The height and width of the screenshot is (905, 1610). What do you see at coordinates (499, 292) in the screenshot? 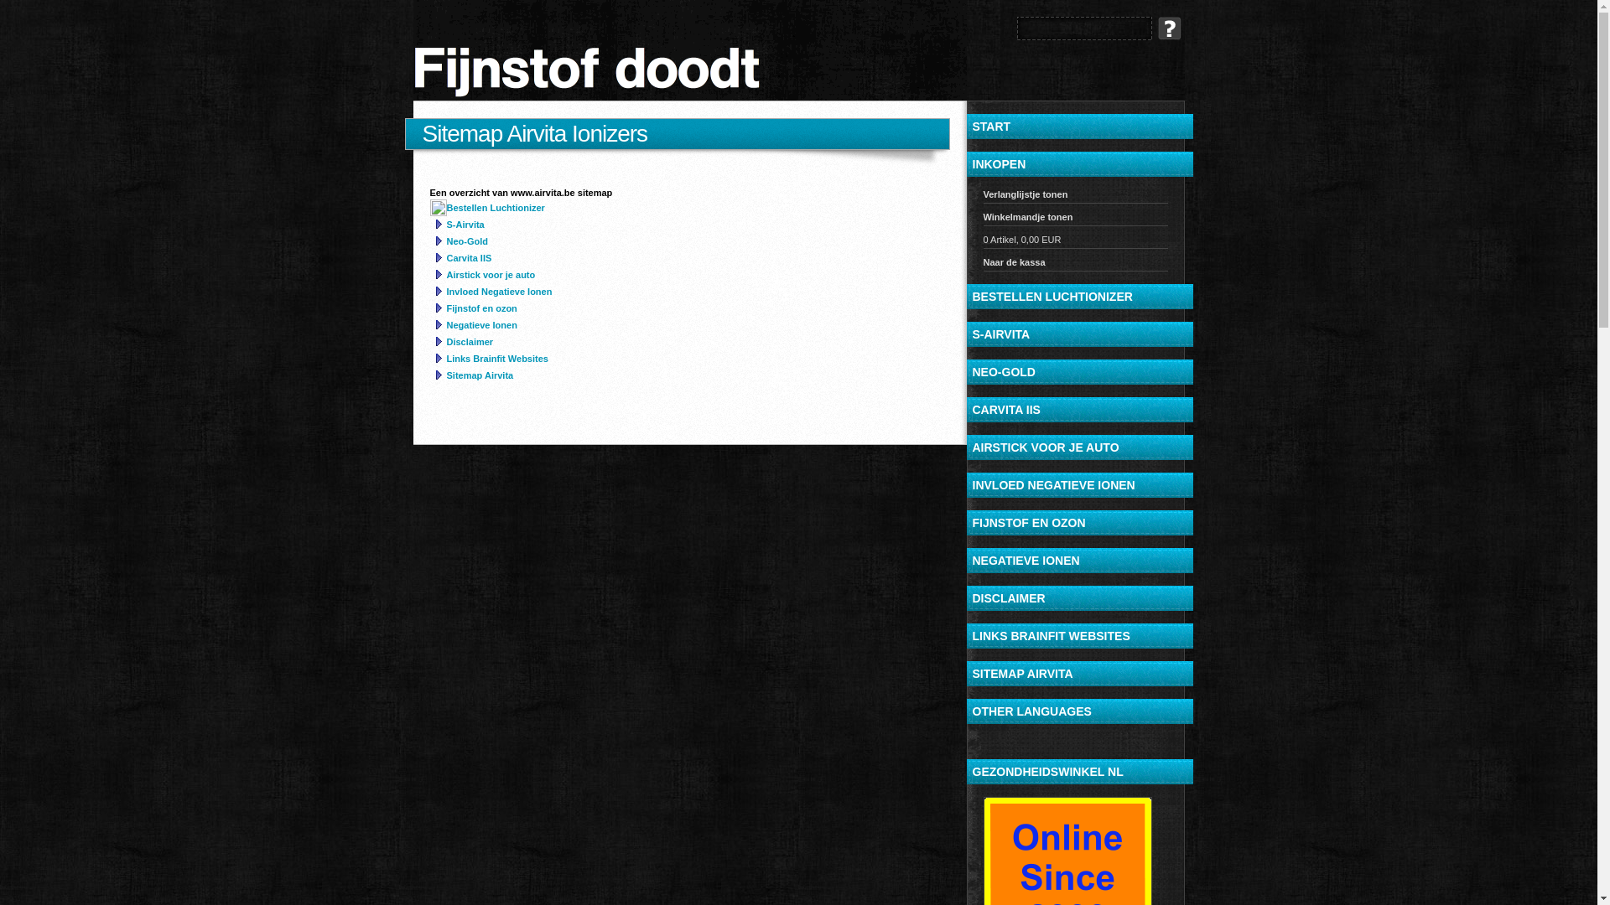
I see `Invloed Negatieve Ionen` at bounding box center [499, 292].